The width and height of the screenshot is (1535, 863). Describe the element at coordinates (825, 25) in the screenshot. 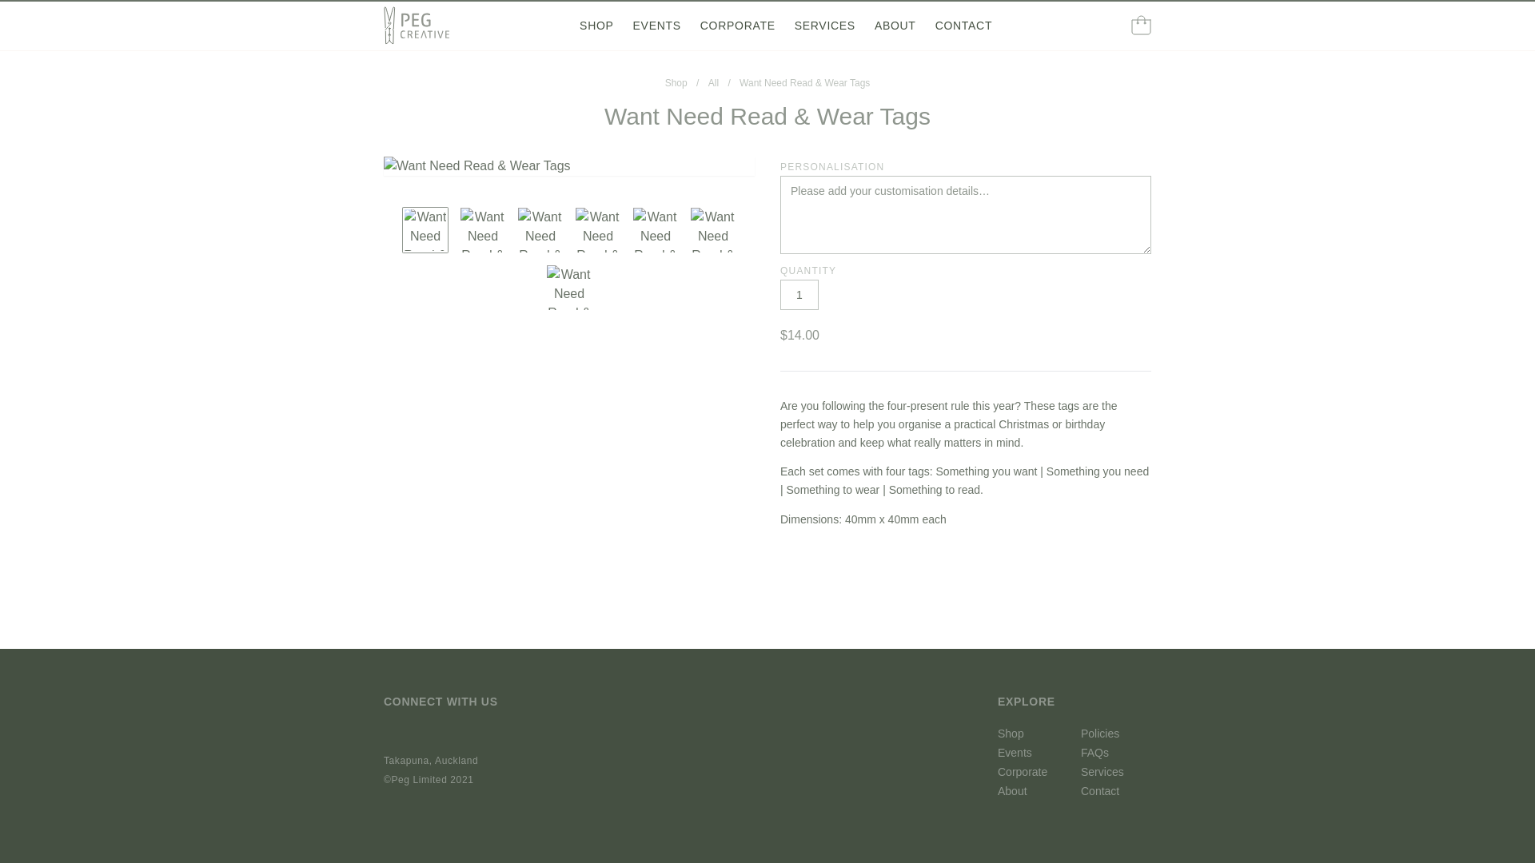

I see `SERVICES` at that location.